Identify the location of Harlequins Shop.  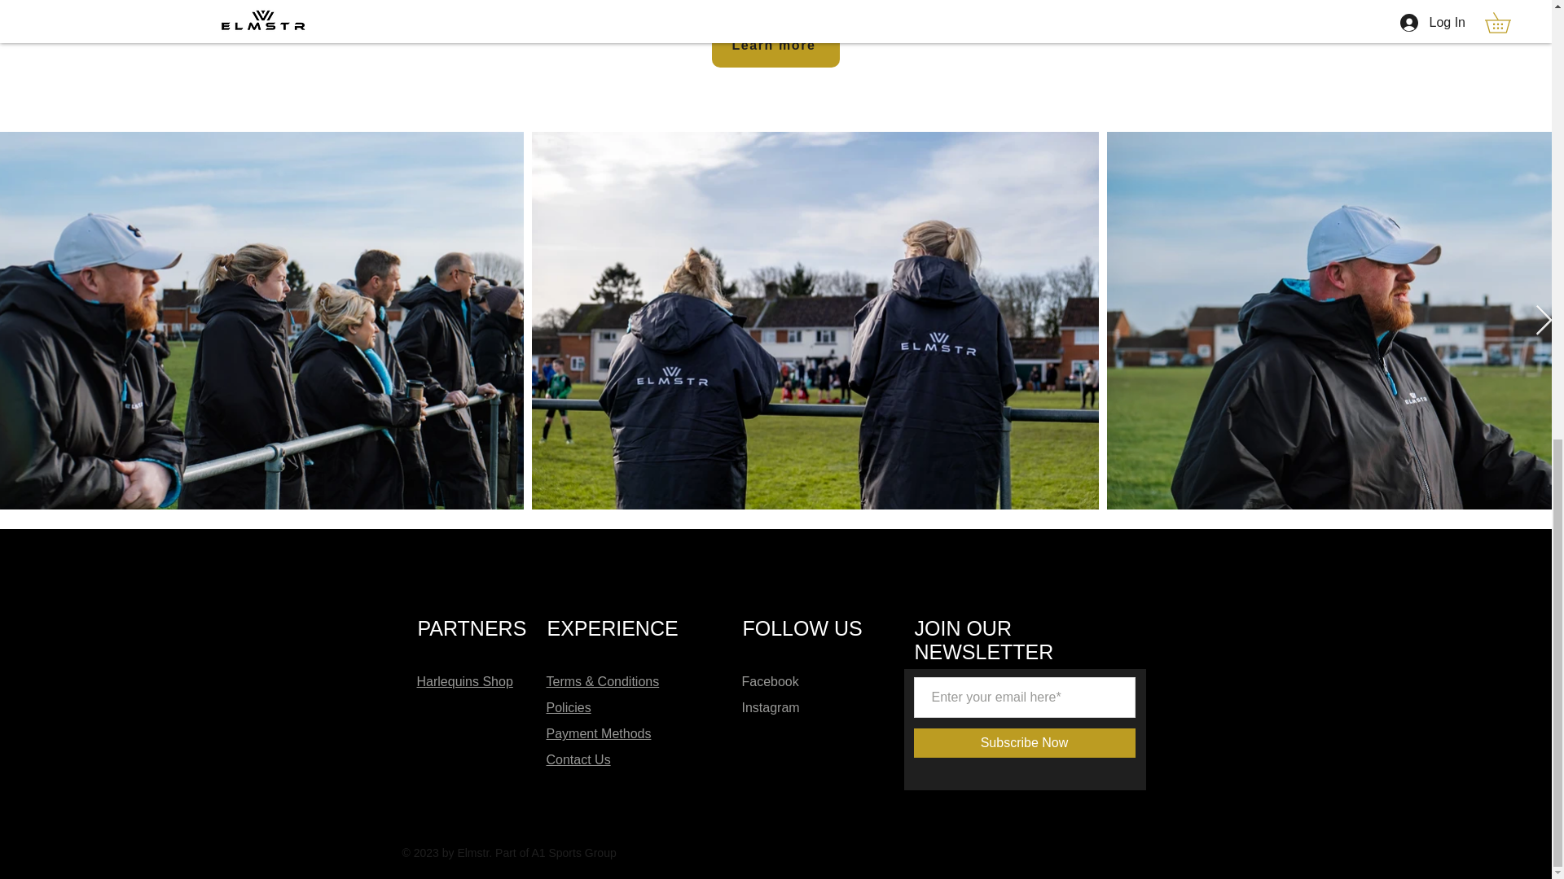
(464, 681).